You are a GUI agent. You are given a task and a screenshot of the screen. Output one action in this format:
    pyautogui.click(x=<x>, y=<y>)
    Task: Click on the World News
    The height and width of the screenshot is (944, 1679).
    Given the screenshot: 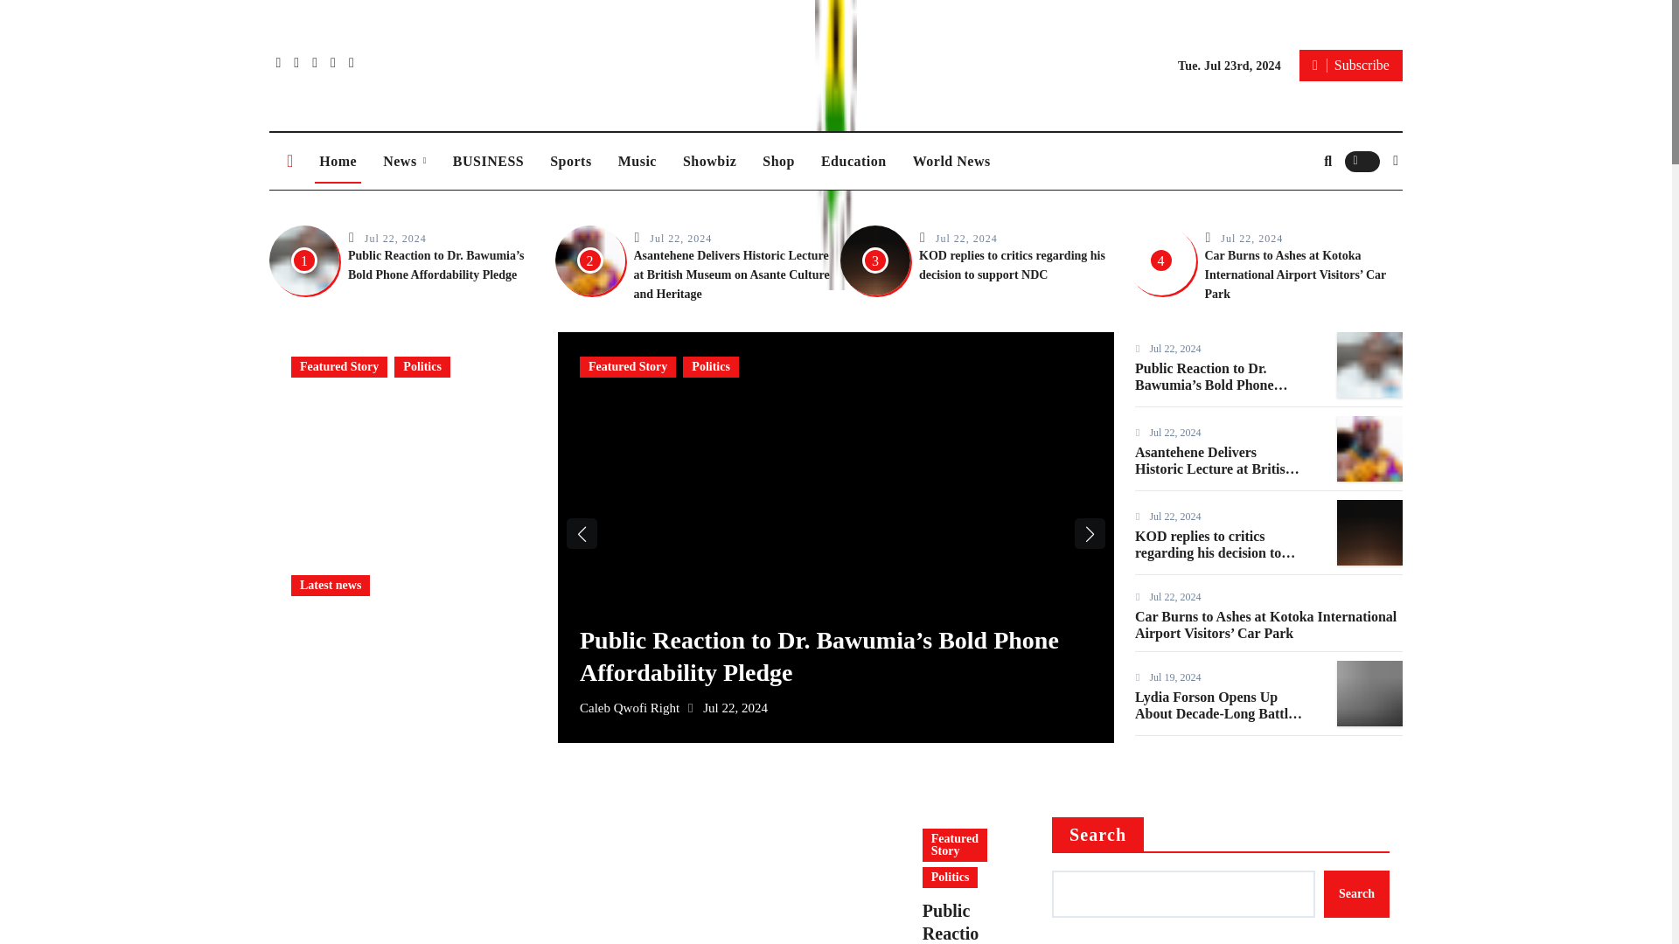 What is the action you would take?
    pyautogui.click(x=951, y=161)
    